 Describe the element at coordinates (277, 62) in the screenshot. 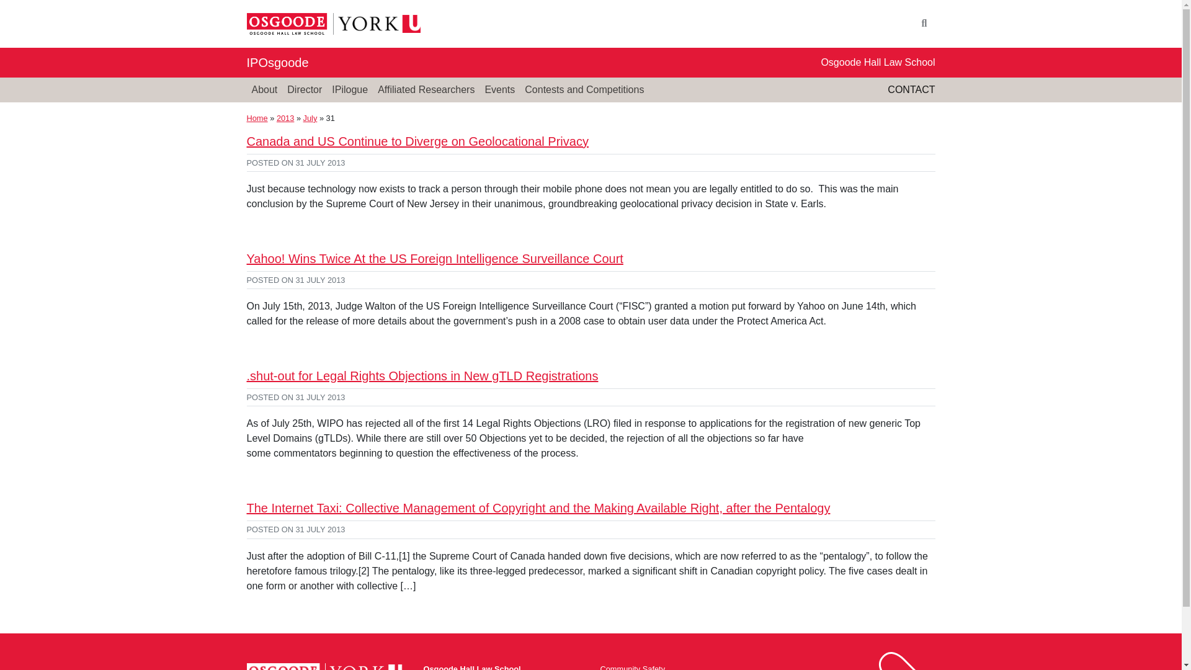

I see `IPOsgoode` at that location.